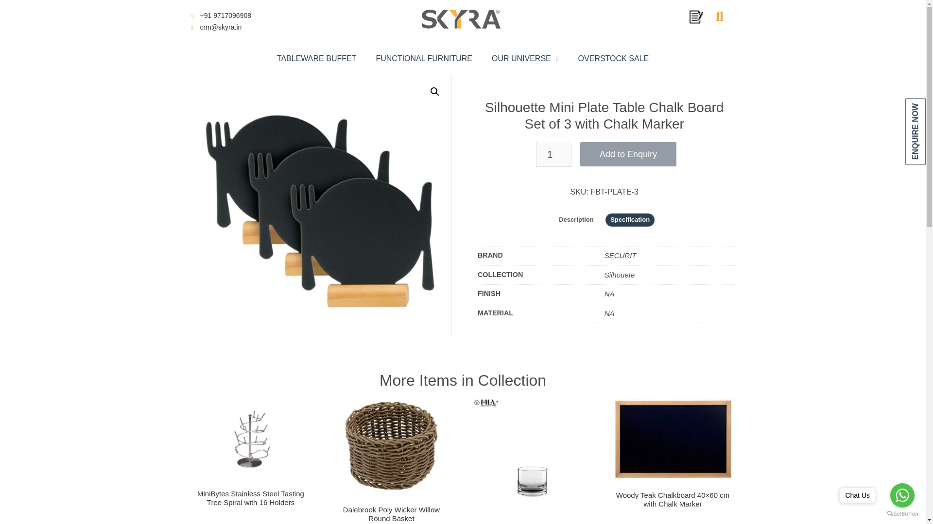 The width and height of the screenshot is (933, 524). Describe the element at coordinates (525, 58) in the screenshot. I see `OUR UNIVERSE` at that location.